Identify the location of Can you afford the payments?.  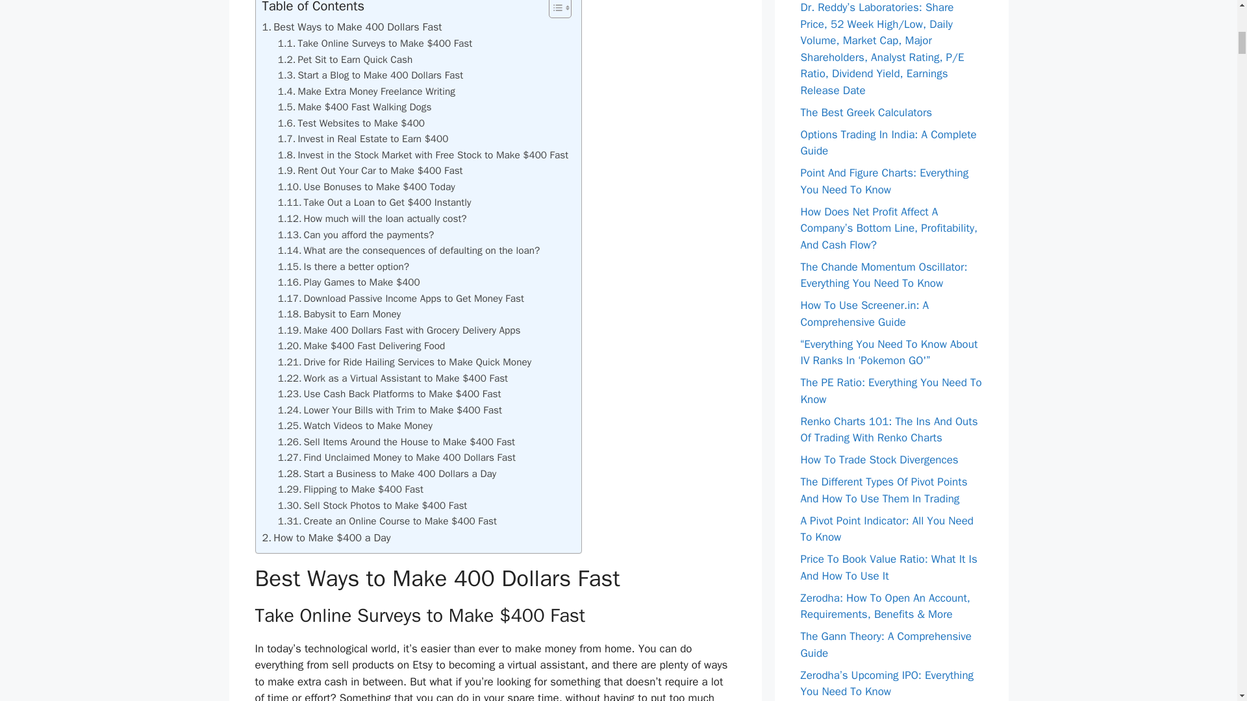
(356, 235).